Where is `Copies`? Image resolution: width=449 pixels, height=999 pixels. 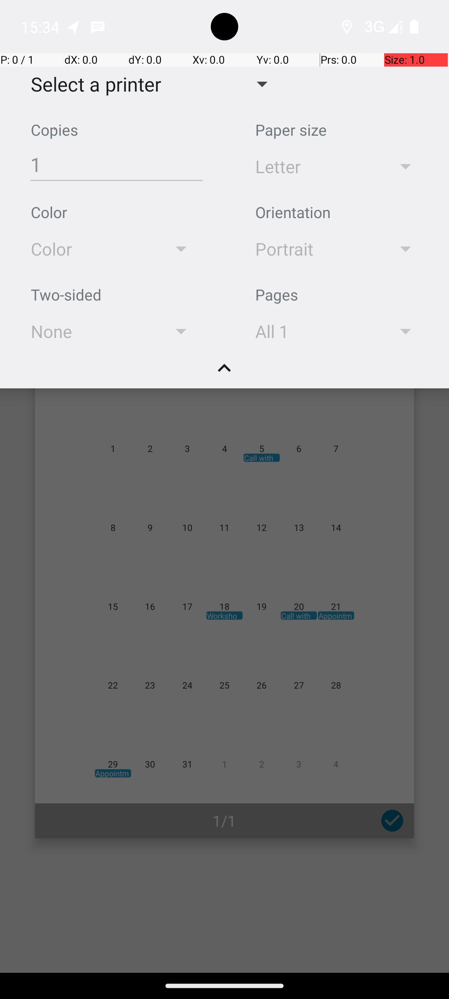 Copies is located at coordinates (54, 130).